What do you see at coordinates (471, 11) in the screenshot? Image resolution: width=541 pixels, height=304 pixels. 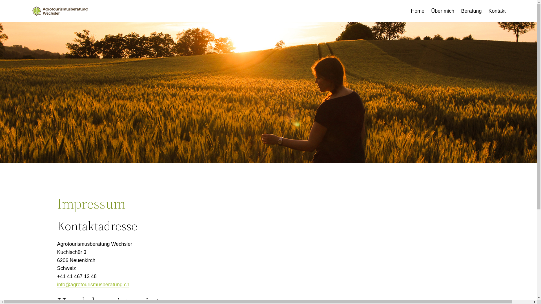 I see `Beratung` at bounding box center [471, 11].